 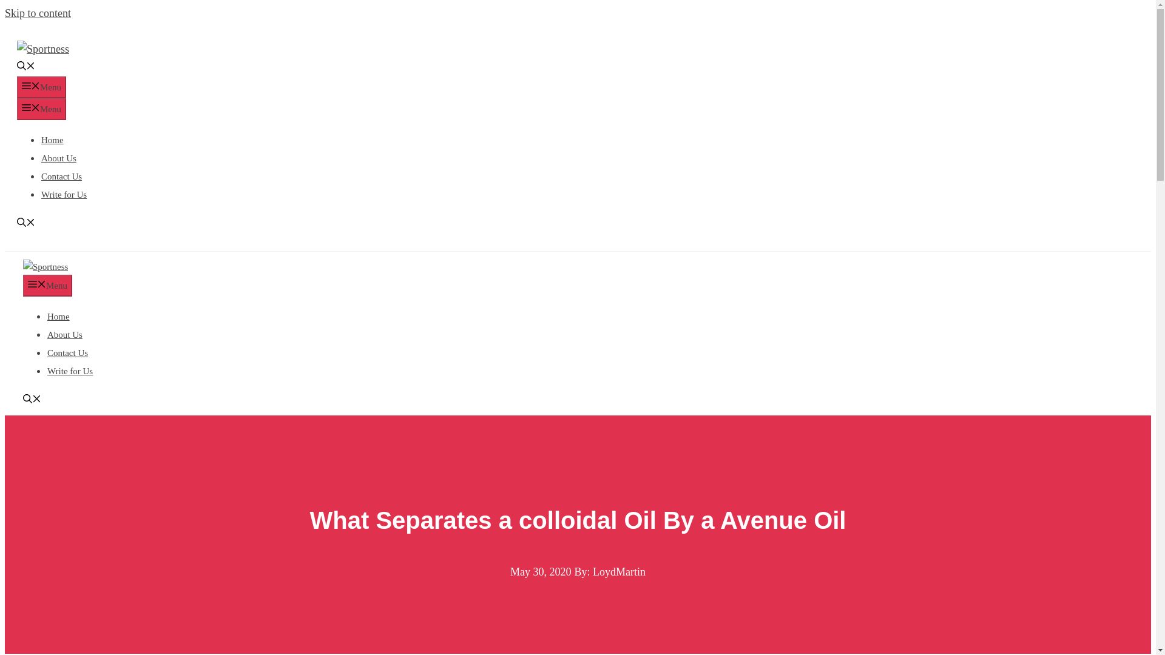 I want to click on Sportness, so click(x=45, y=267).